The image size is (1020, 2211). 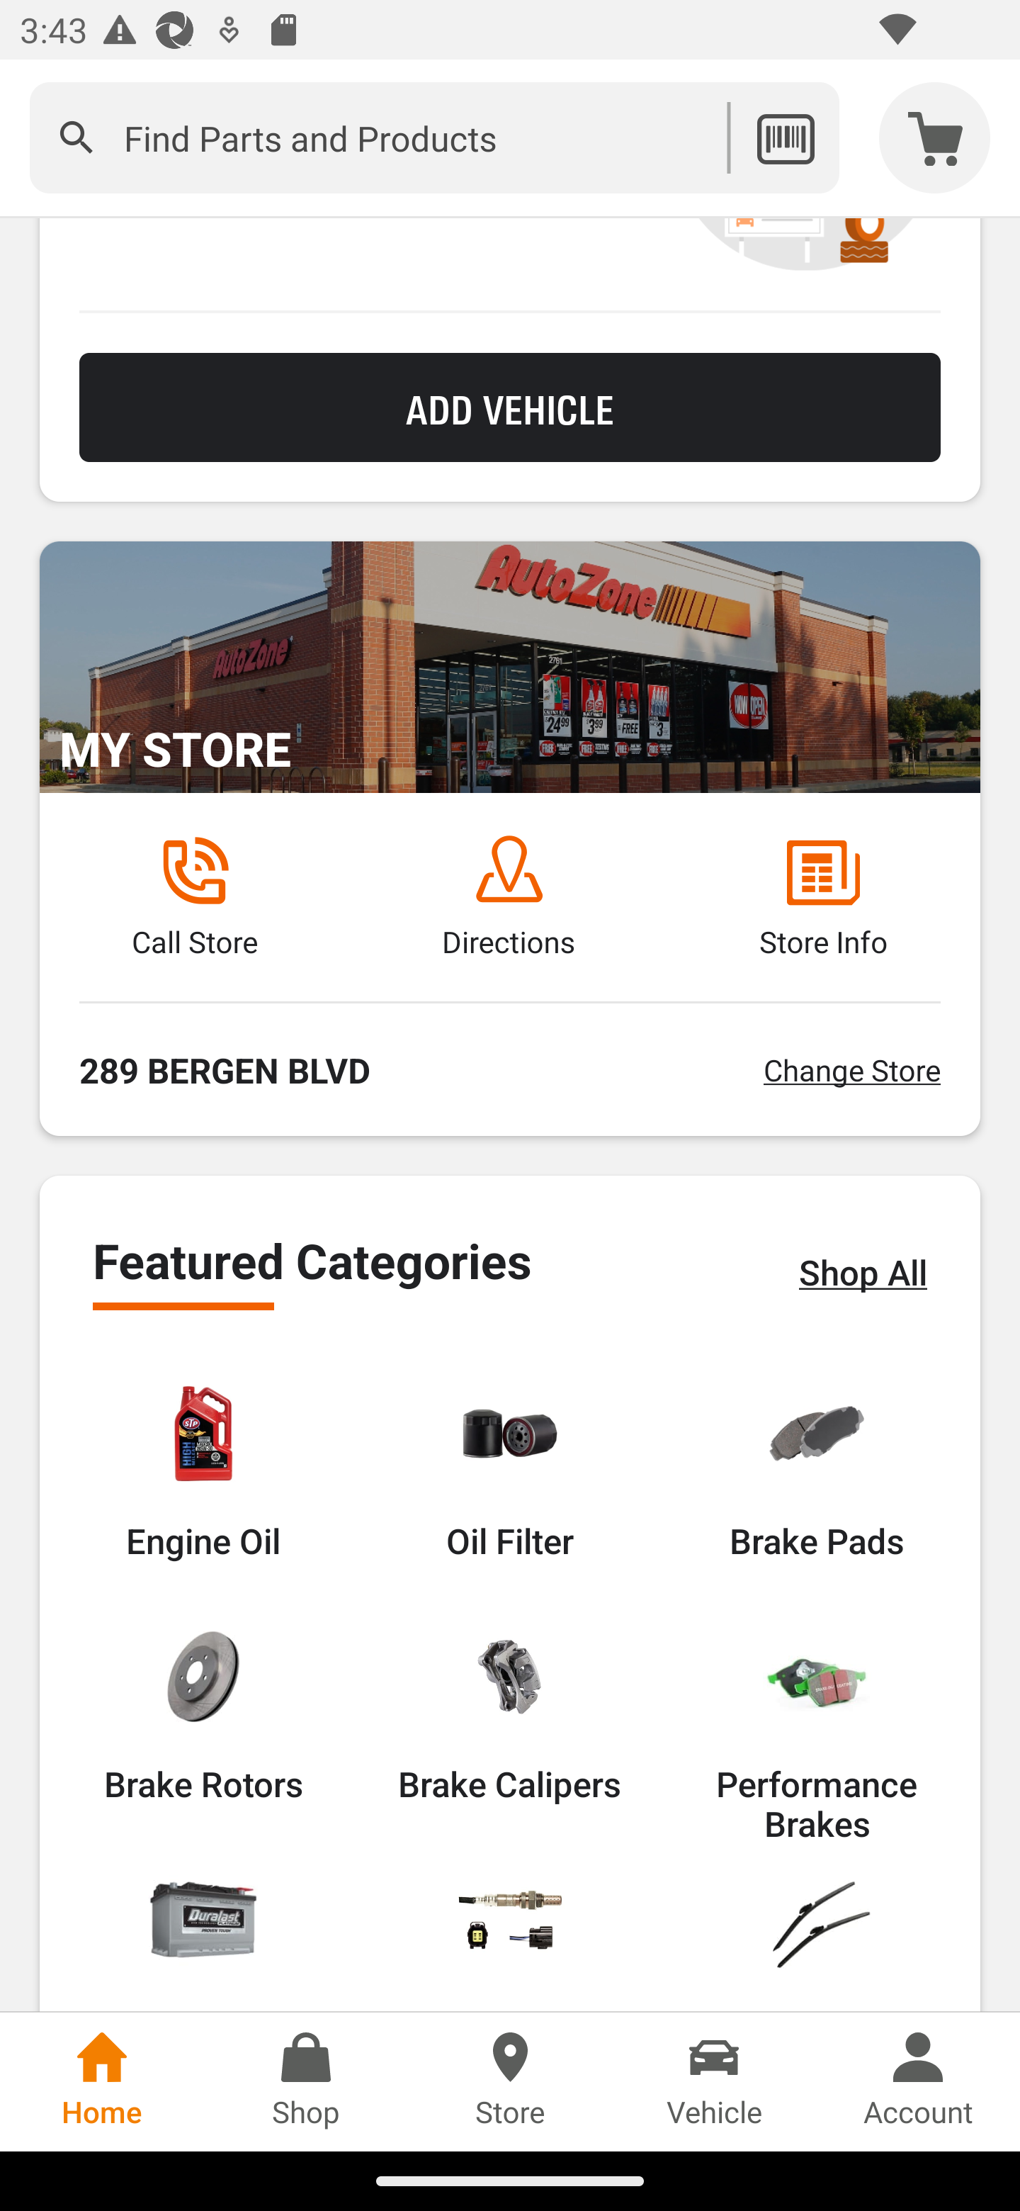 I want to click on Brake Calipers, so click(x=509, y=1715).